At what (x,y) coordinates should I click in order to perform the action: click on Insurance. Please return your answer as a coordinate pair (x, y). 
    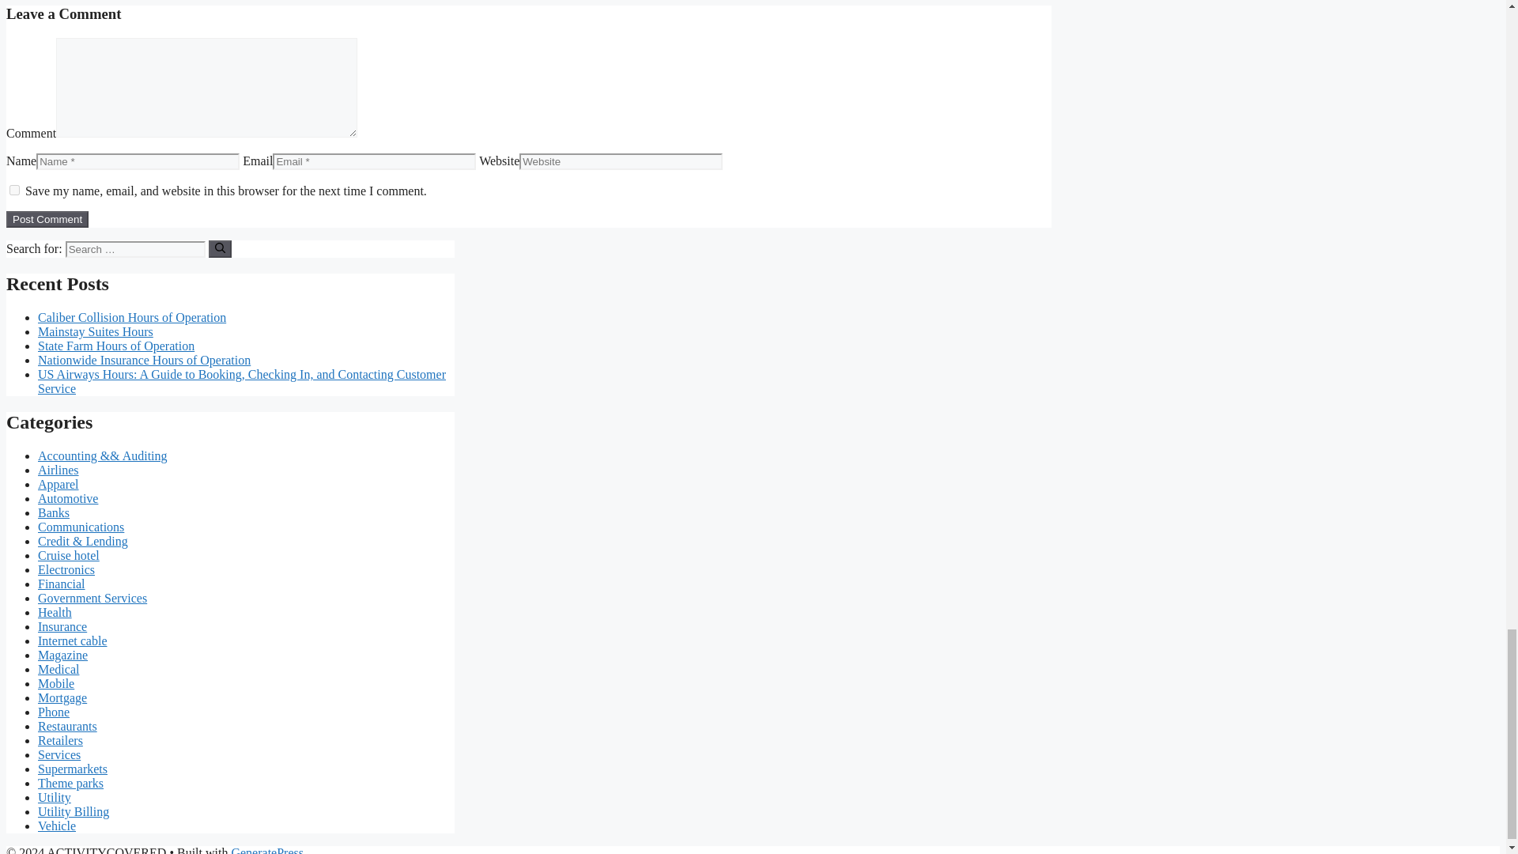
    Looking at the image, I should click on (62, 626).